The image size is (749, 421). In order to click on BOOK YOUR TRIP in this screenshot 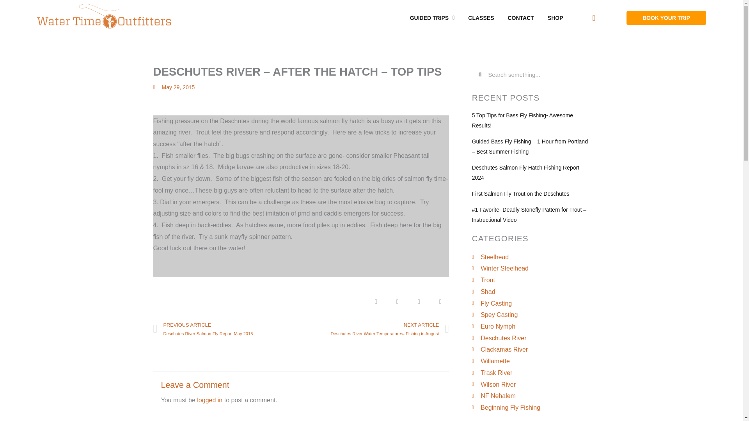, I will do `click(666, 18)`.